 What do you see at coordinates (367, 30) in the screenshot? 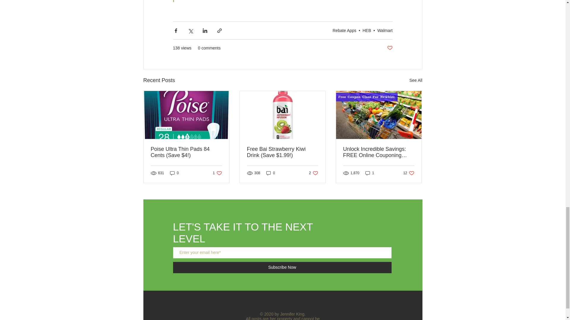
I see `See All` at bounding box center [367, 30].